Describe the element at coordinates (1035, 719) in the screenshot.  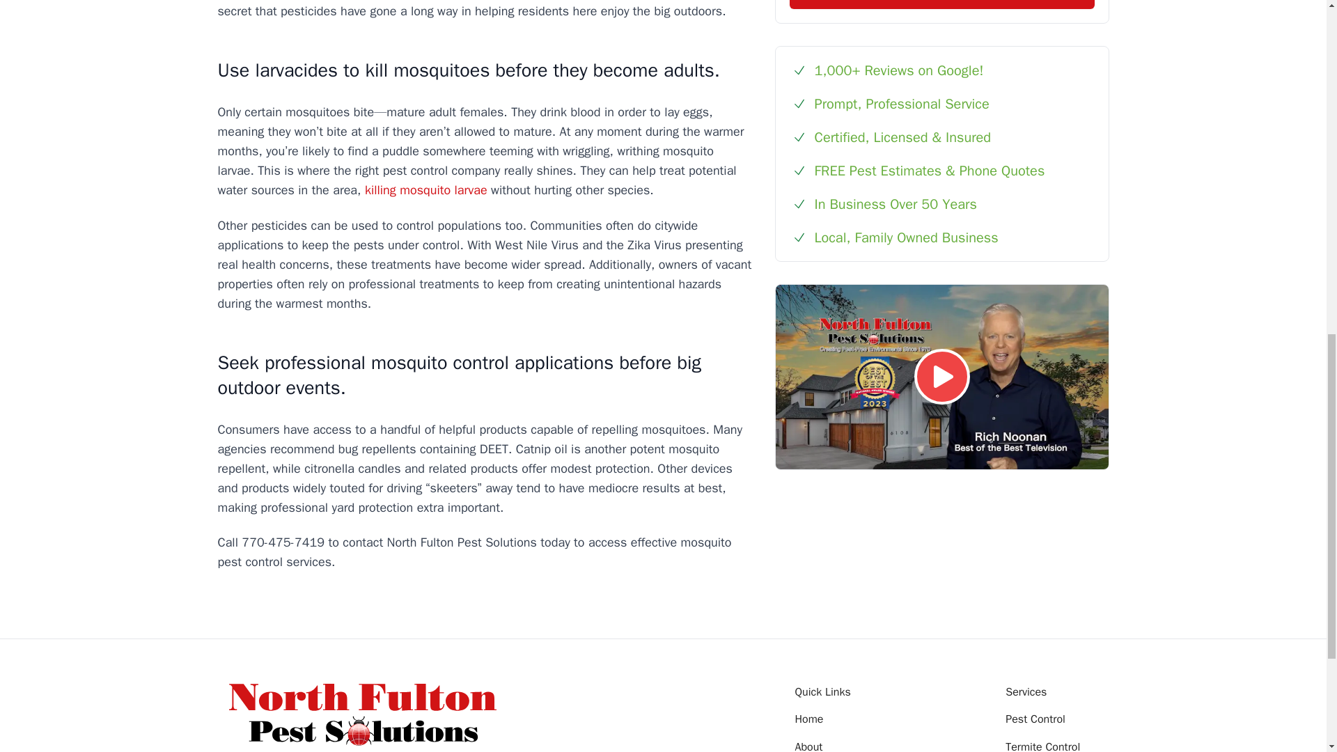
I see `Pest Control` at that location.